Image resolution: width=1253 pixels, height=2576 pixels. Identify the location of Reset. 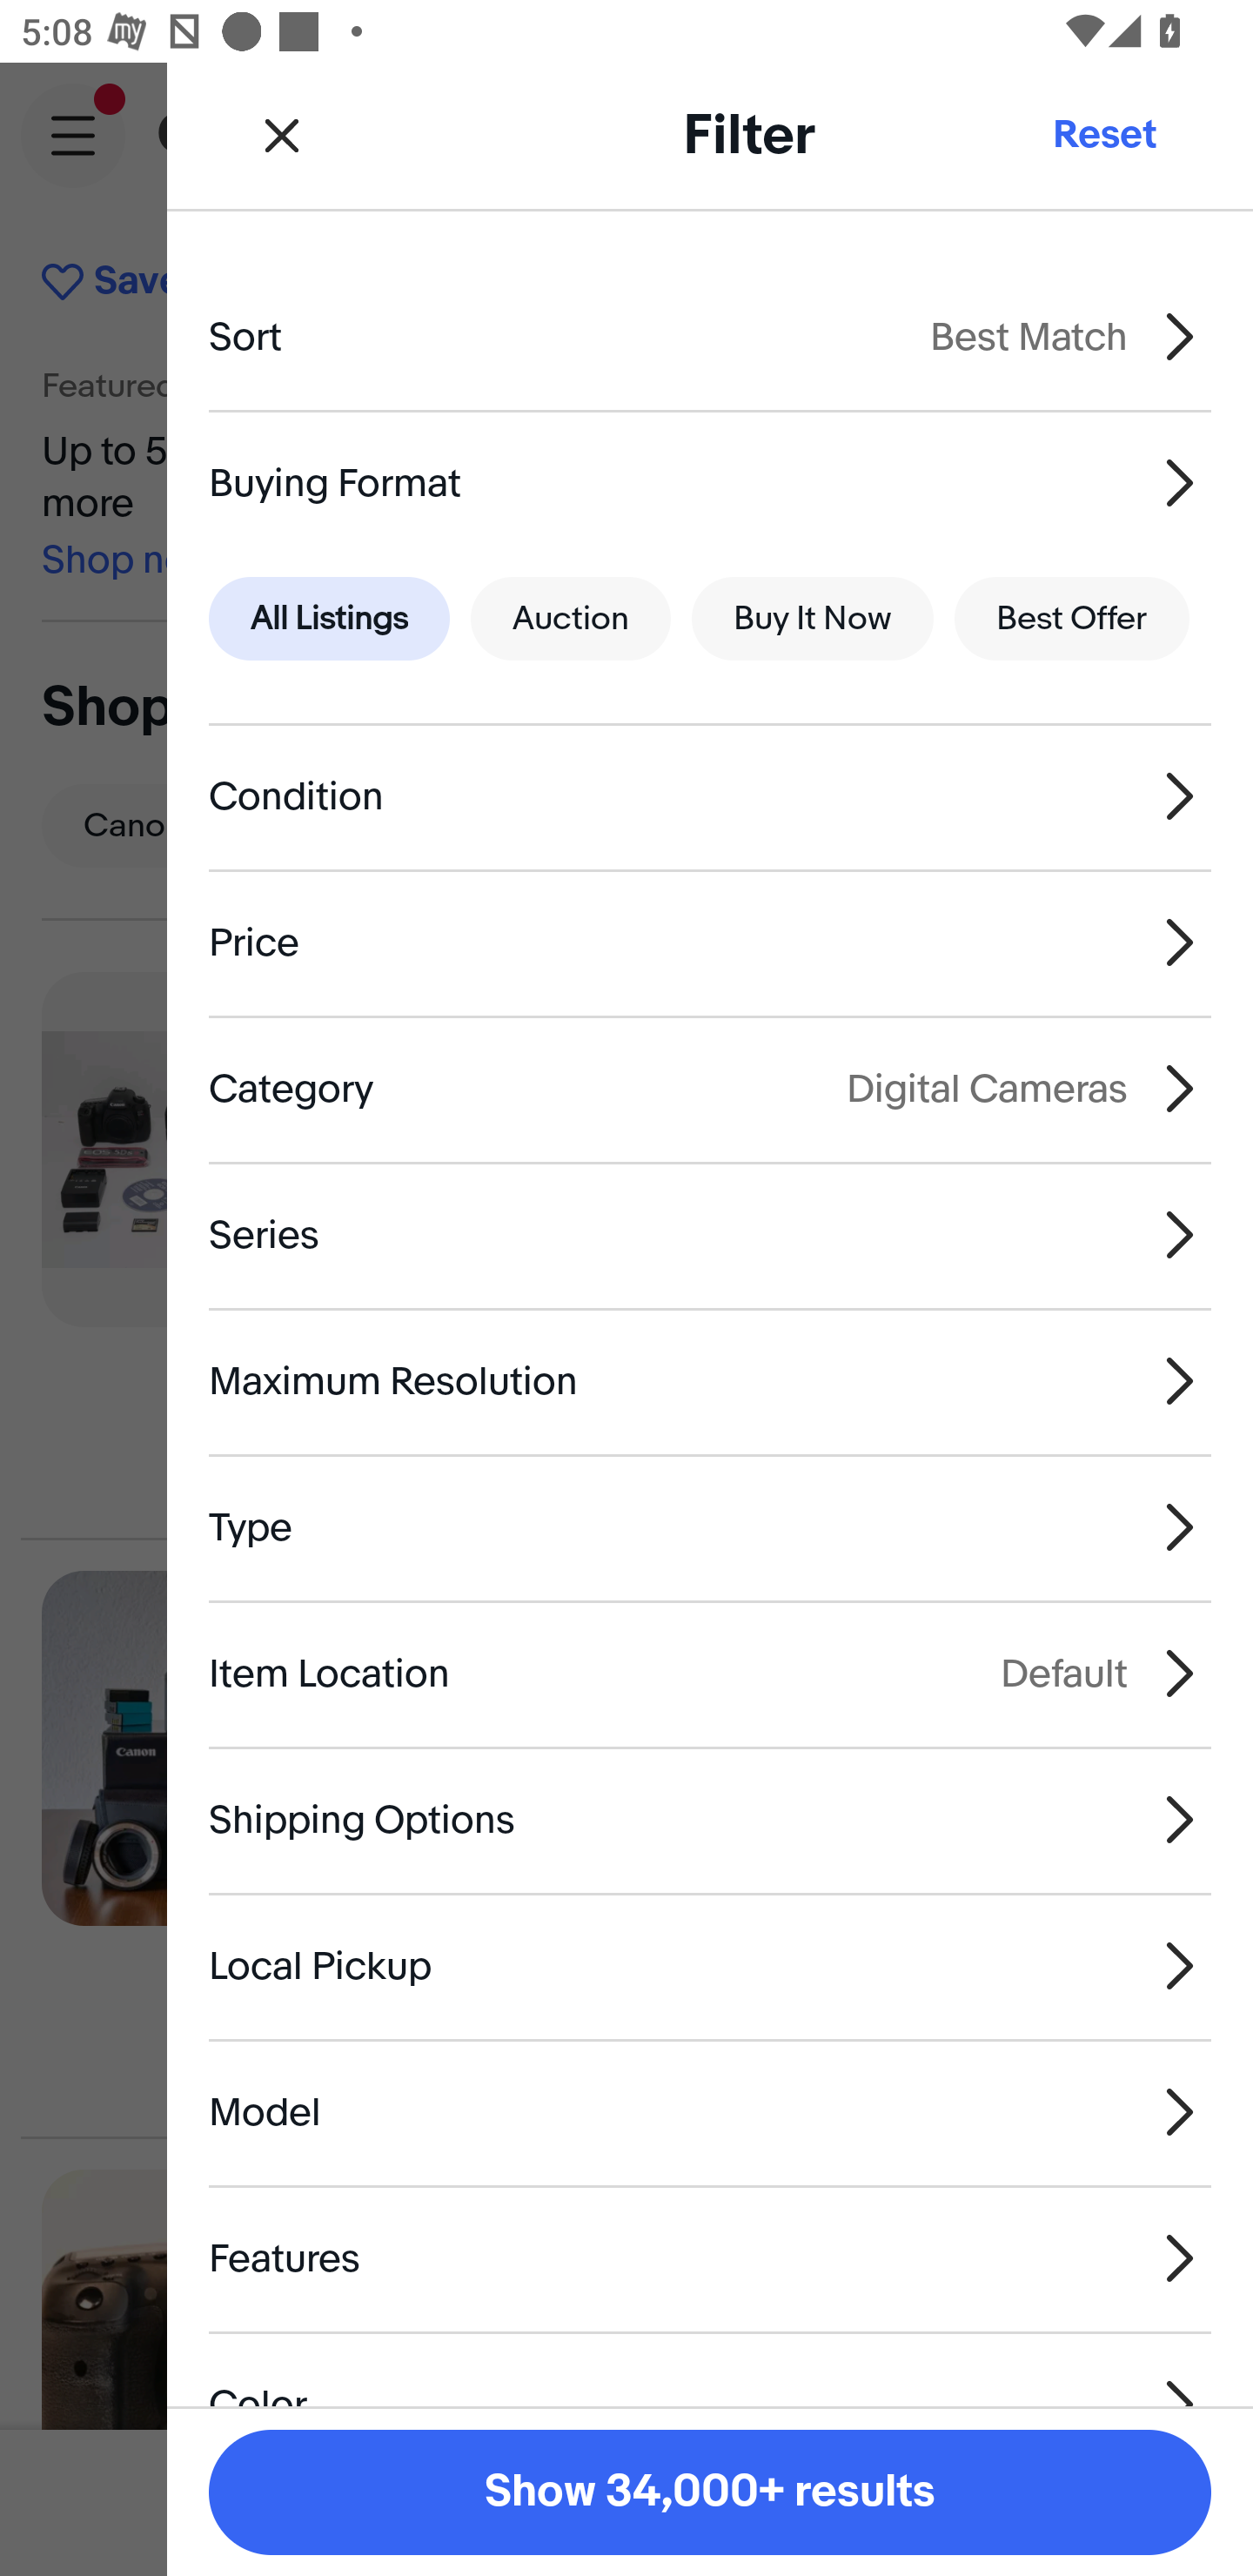
(1103, 134).